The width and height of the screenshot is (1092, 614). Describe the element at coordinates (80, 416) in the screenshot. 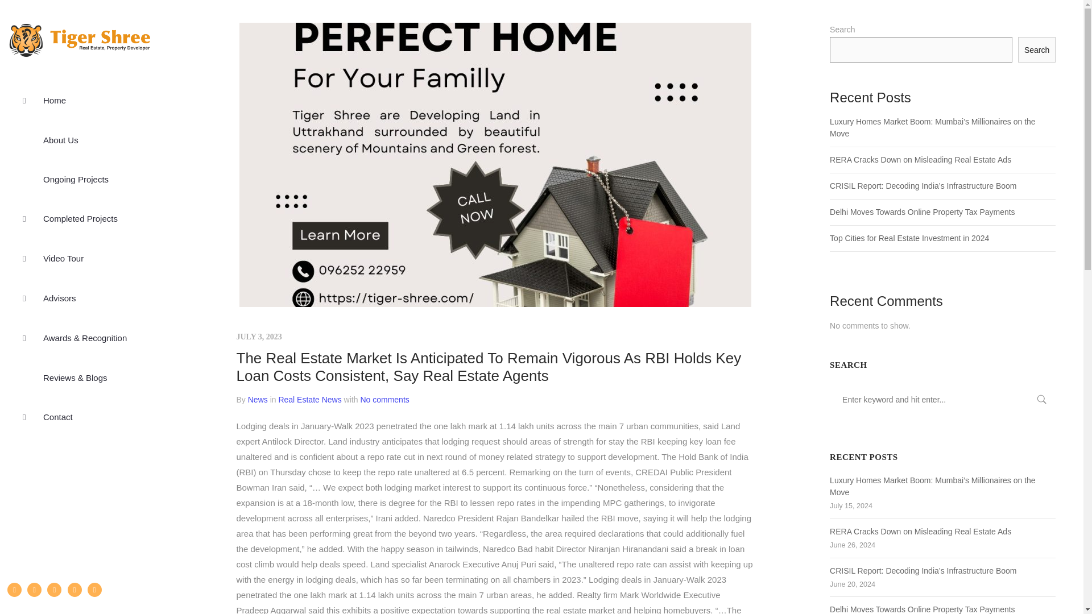

I see `Contact` at that location.